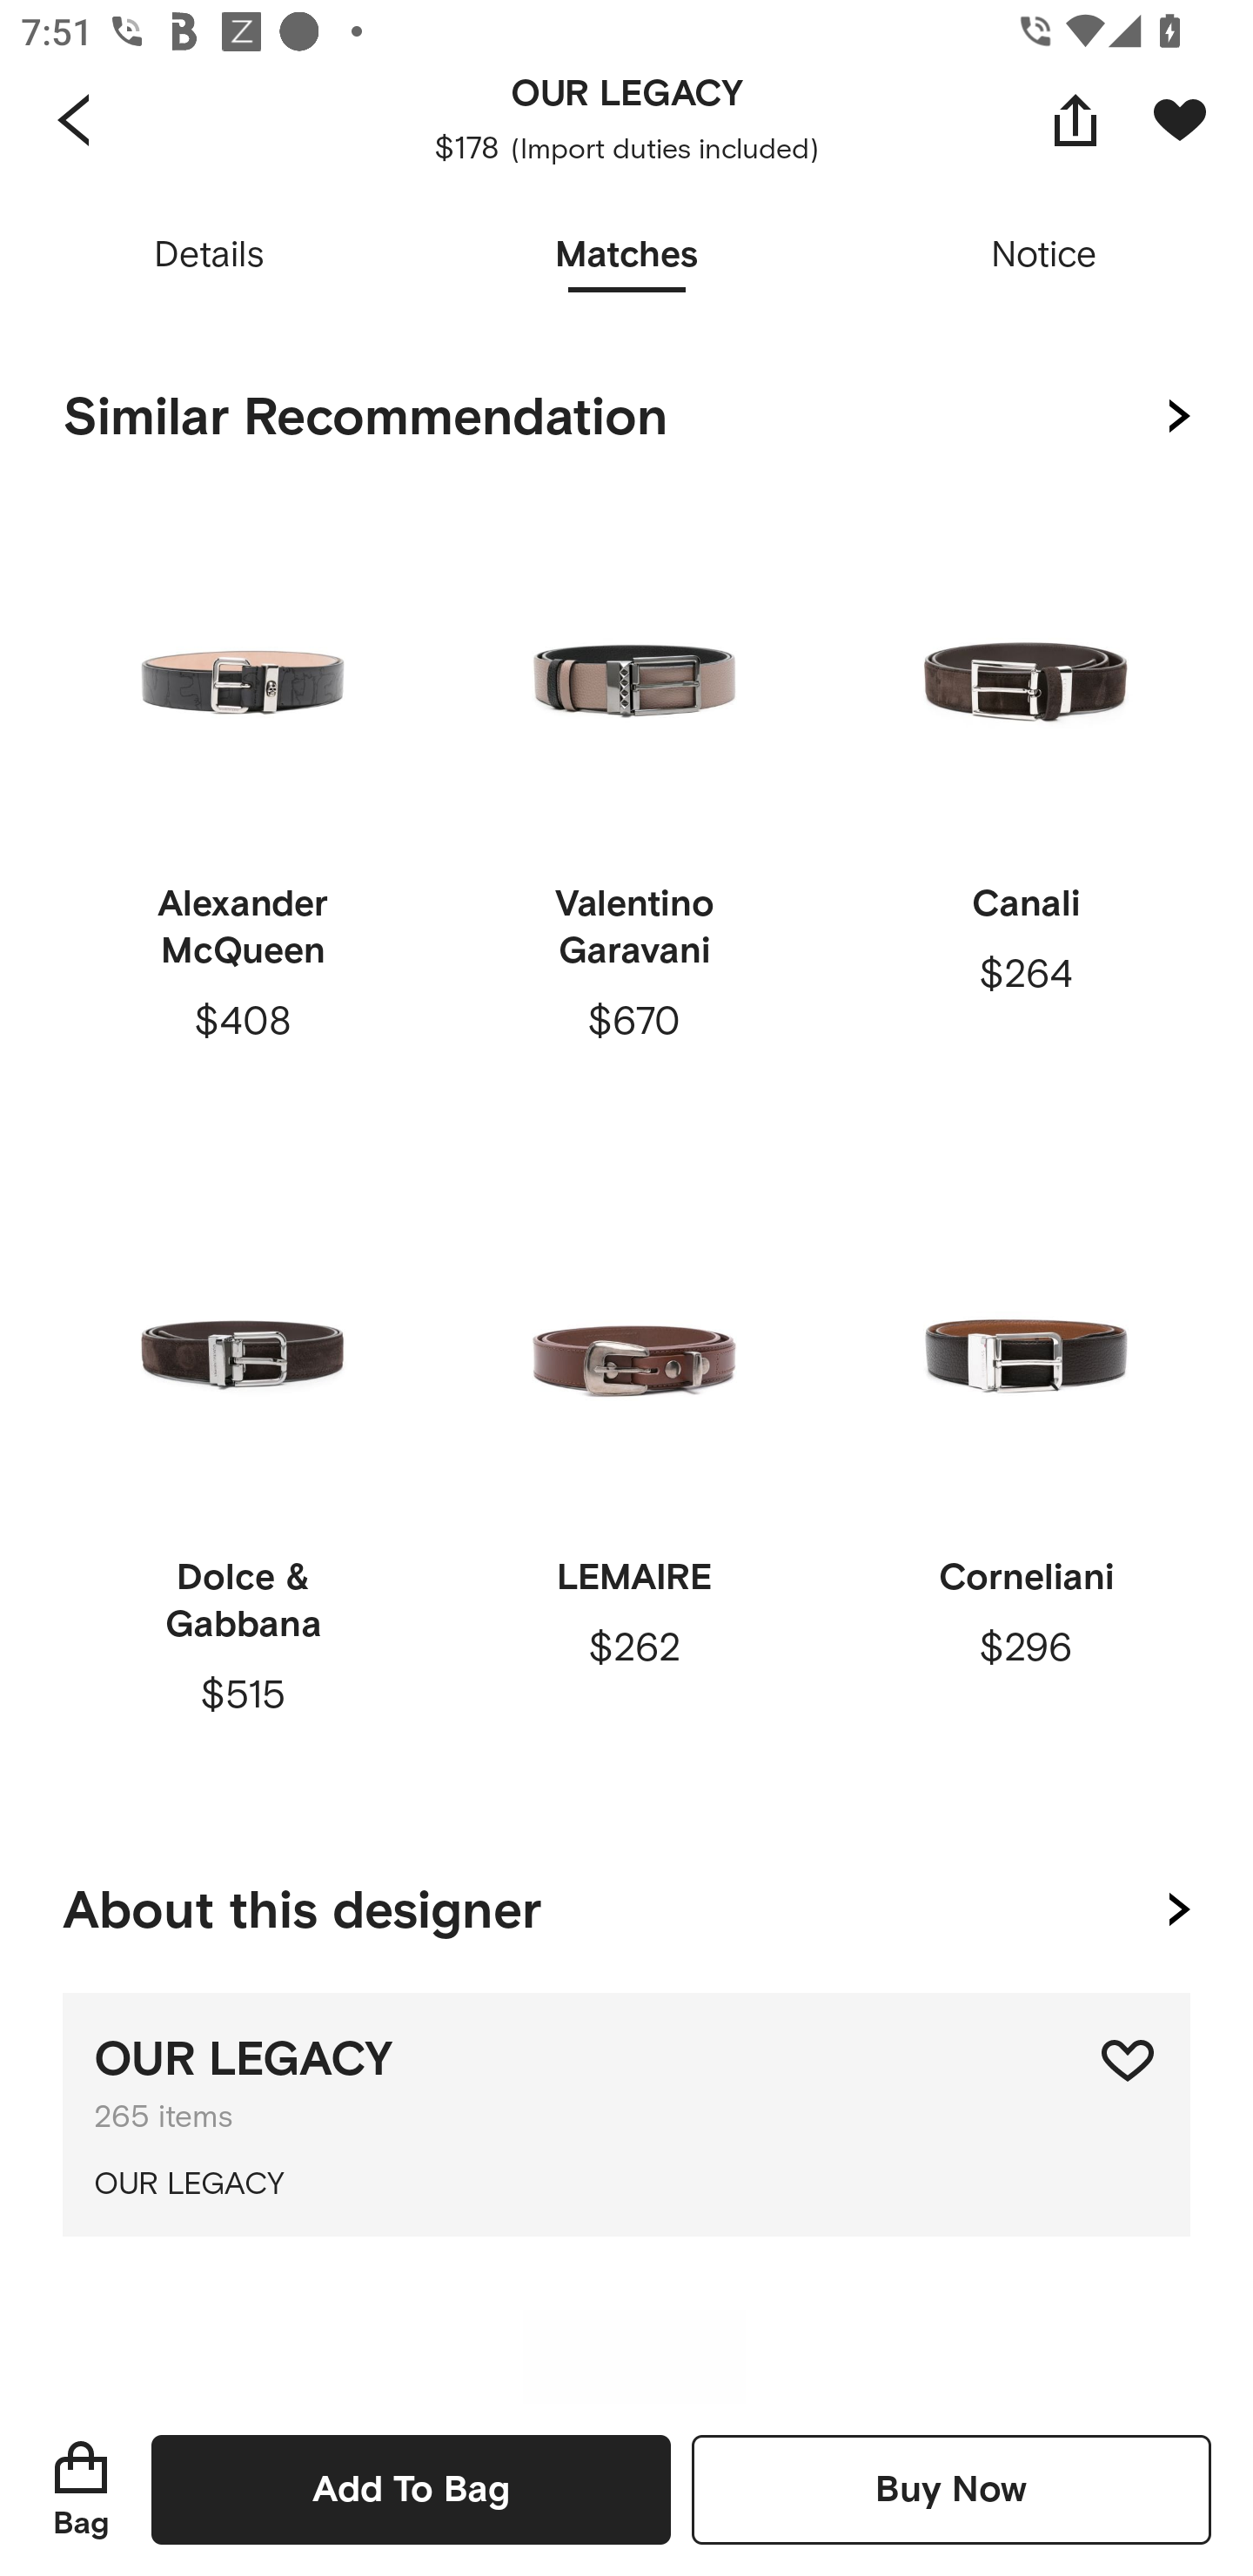 The width and height of the screenshot is (1253, 2576). What do you see at coordinates (209, 256) in the screenshot?
I see `Details` at bounding box center [209, 256].